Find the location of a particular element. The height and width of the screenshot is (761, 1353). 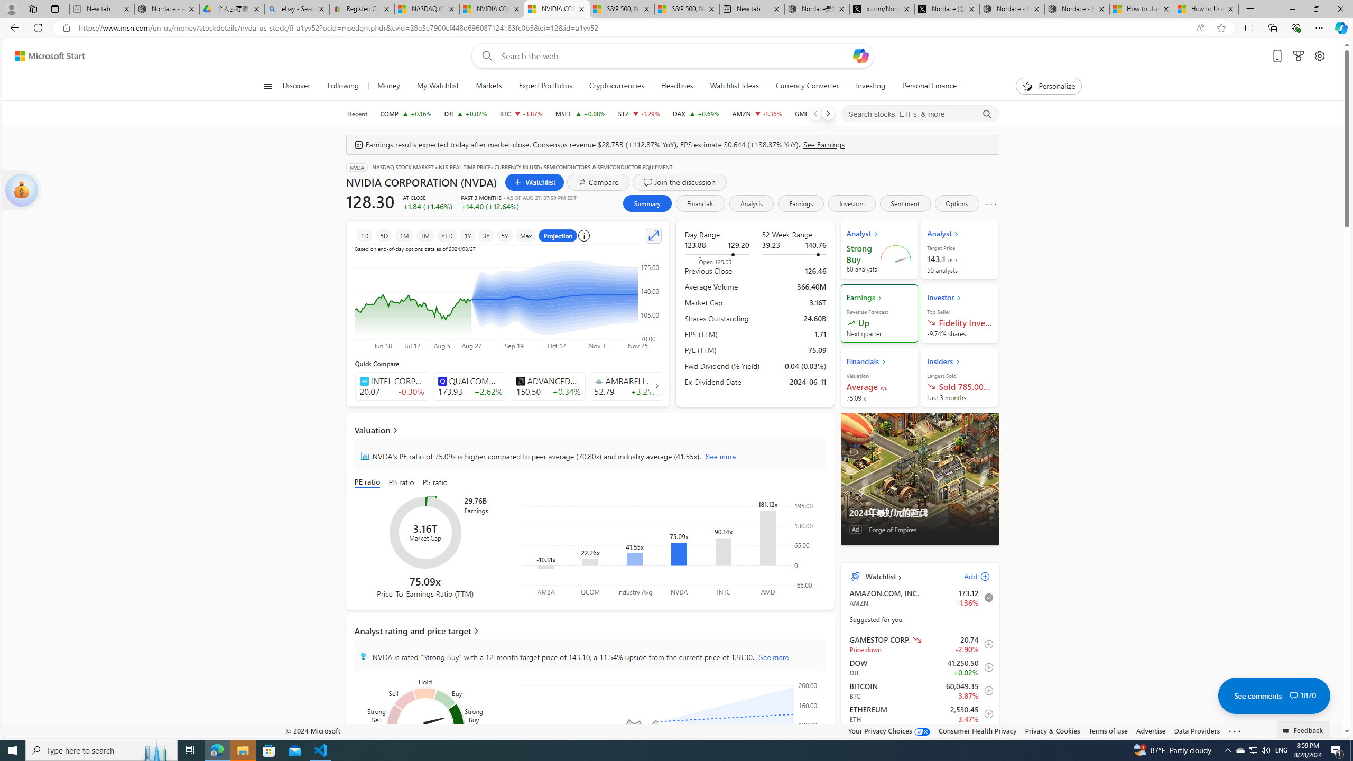

Analyst rating and price target is located at coordinates (590, 630).